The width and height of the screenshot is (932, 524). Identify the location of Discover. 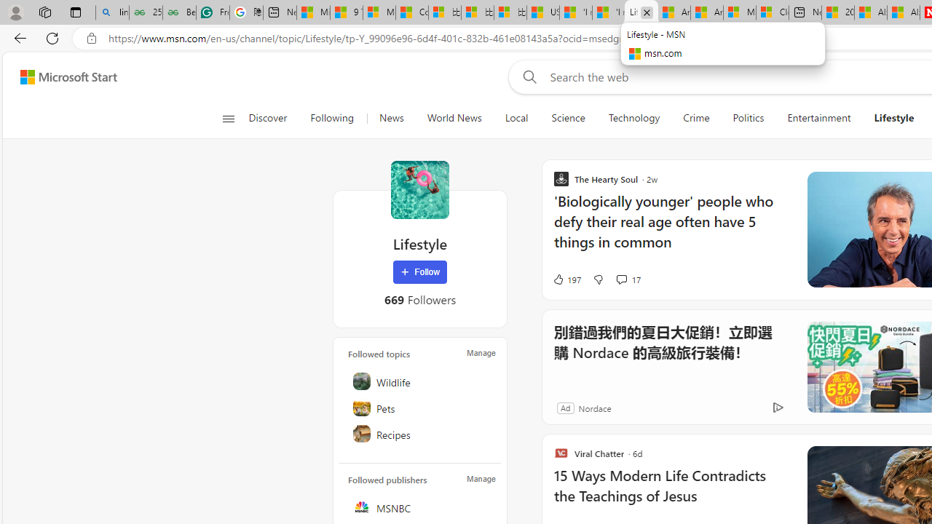
(268, 118).